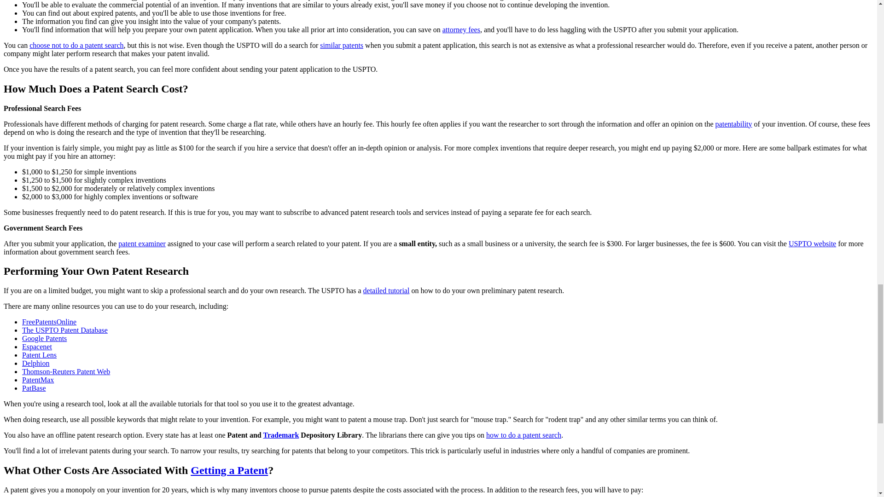 The height and width of the screenshot is (497, 884). I want to click on attorney fees, so click(461, 29).